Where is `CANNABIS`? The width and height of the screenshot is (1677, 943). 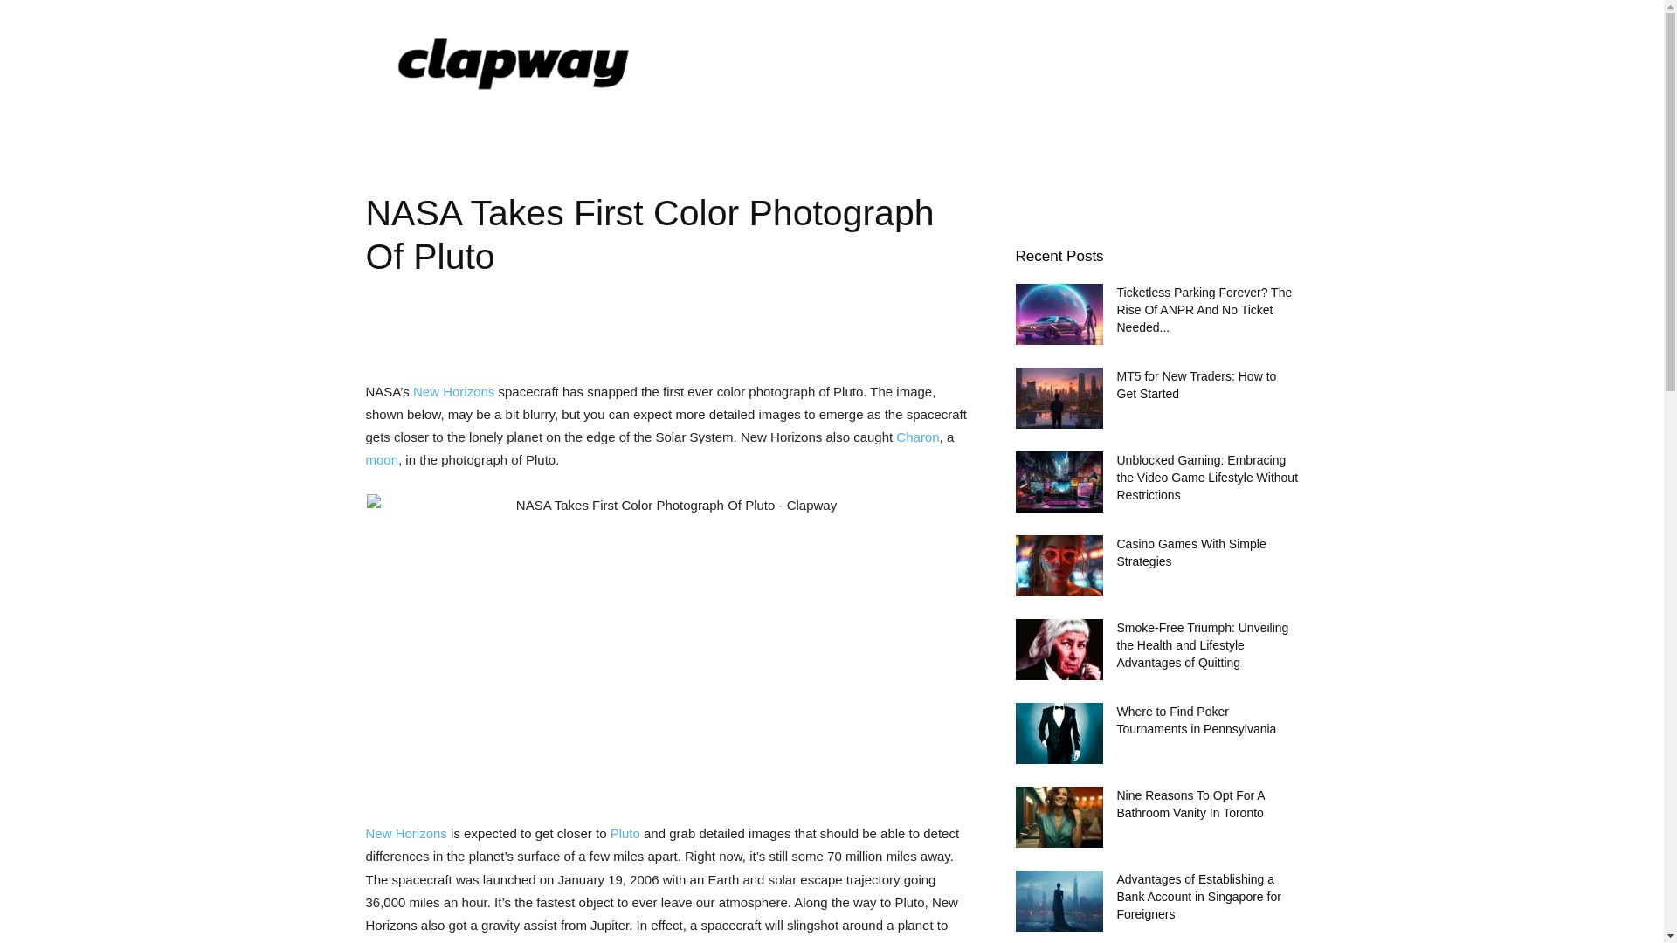
CANNABIS is located at coordinates (772, 131).